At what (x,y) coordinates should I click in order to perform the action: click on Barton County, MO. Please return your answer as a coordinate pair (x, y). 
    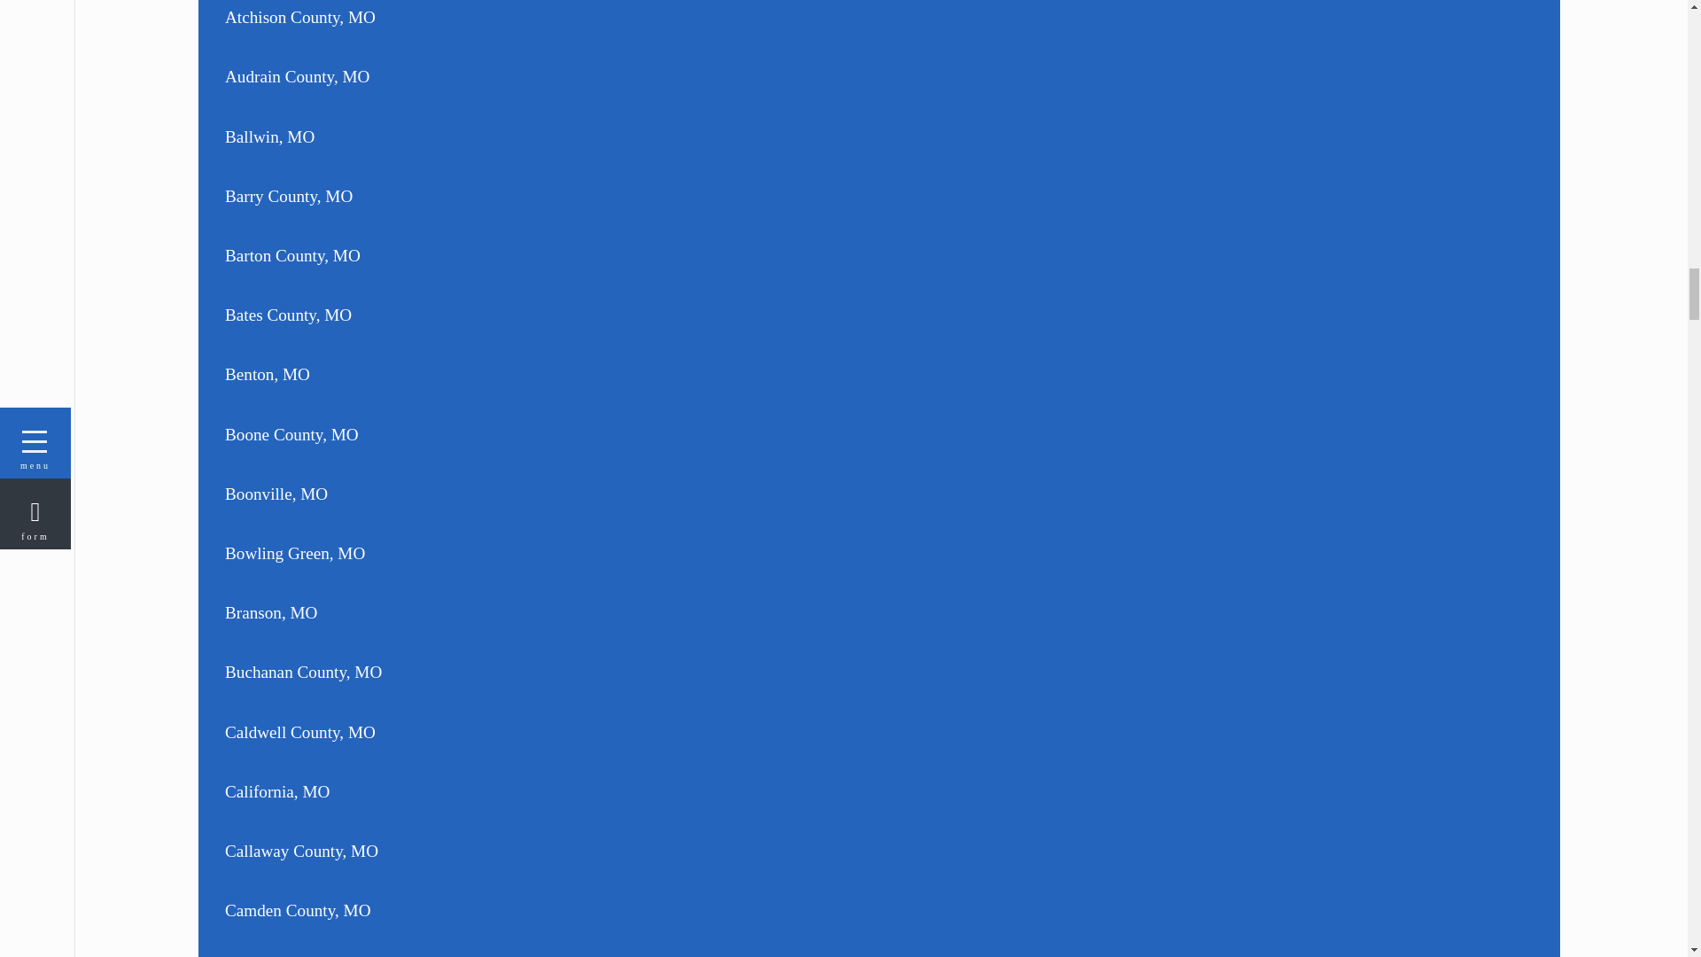
    Looking at the image, I should click on (431, 255).